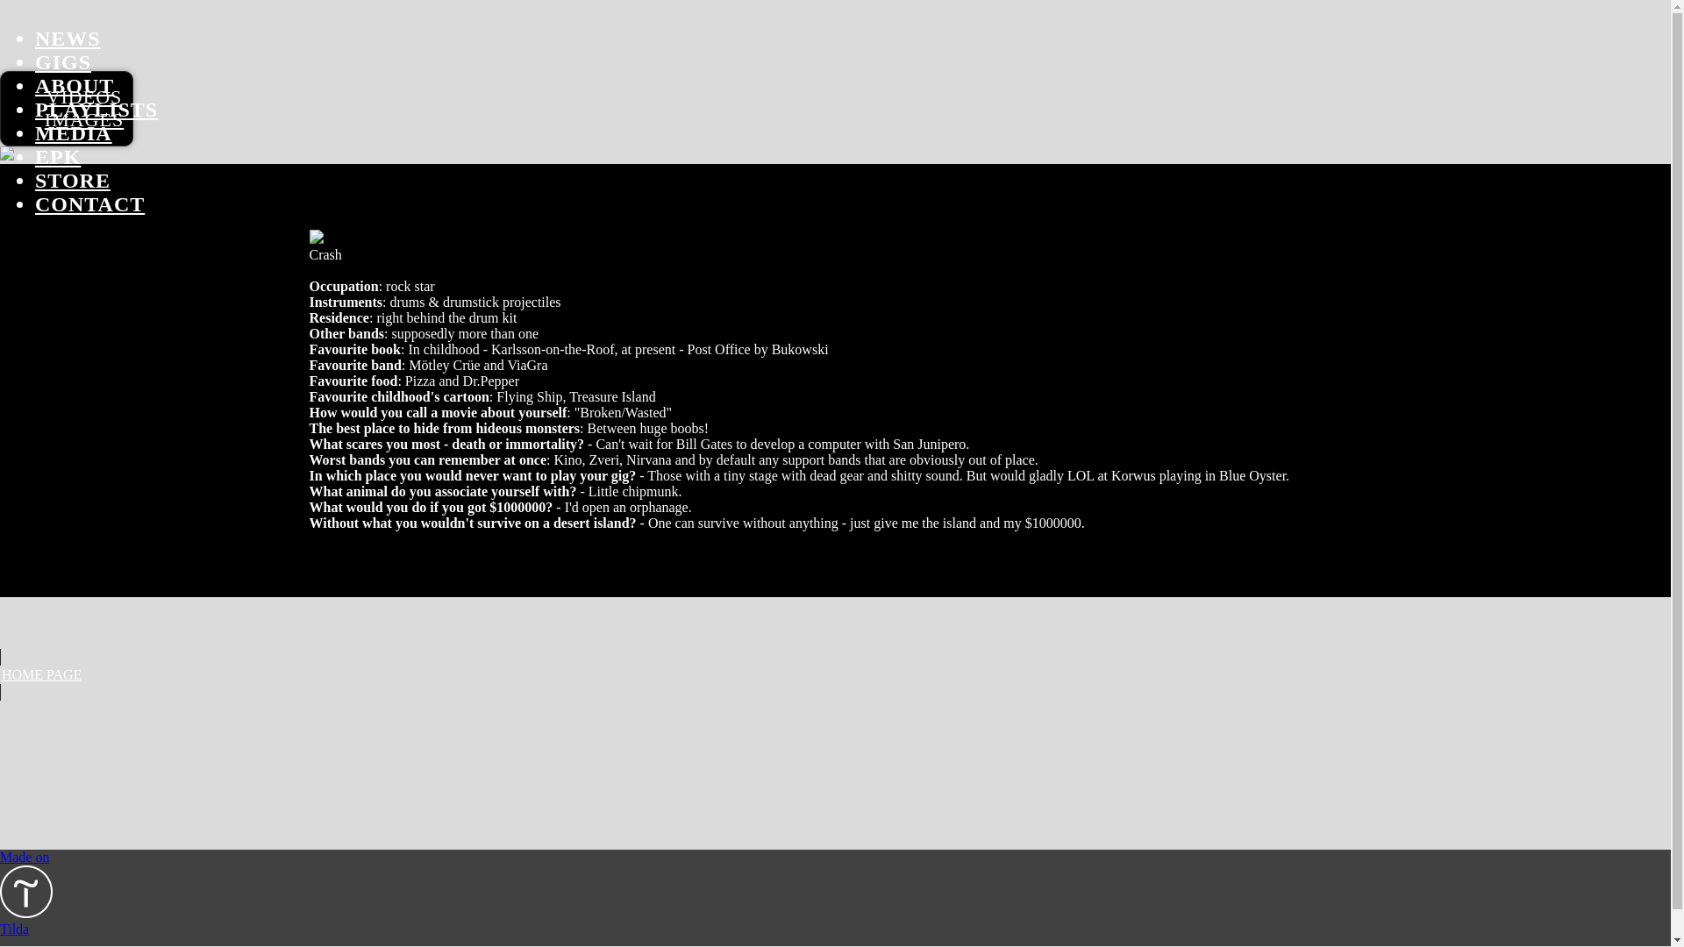  What do you see at coordinates (835, 894) in the screenshot?
I see `Made on
Tilda` at bounding box center [835, 894].